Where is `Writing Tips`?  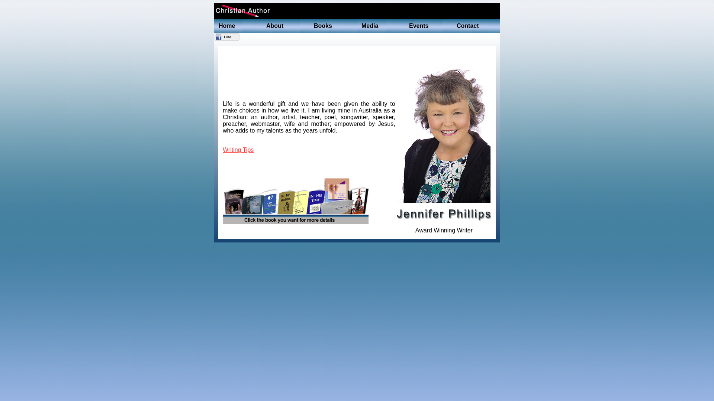
Writing Tips is located at coordinates (238, 150).